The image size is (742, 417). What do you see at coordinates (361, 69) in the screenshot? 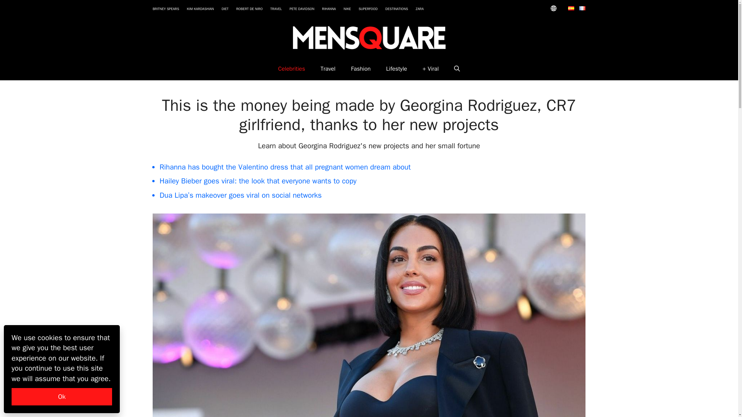
I see `Fashion` at bounding box center [361, 69].